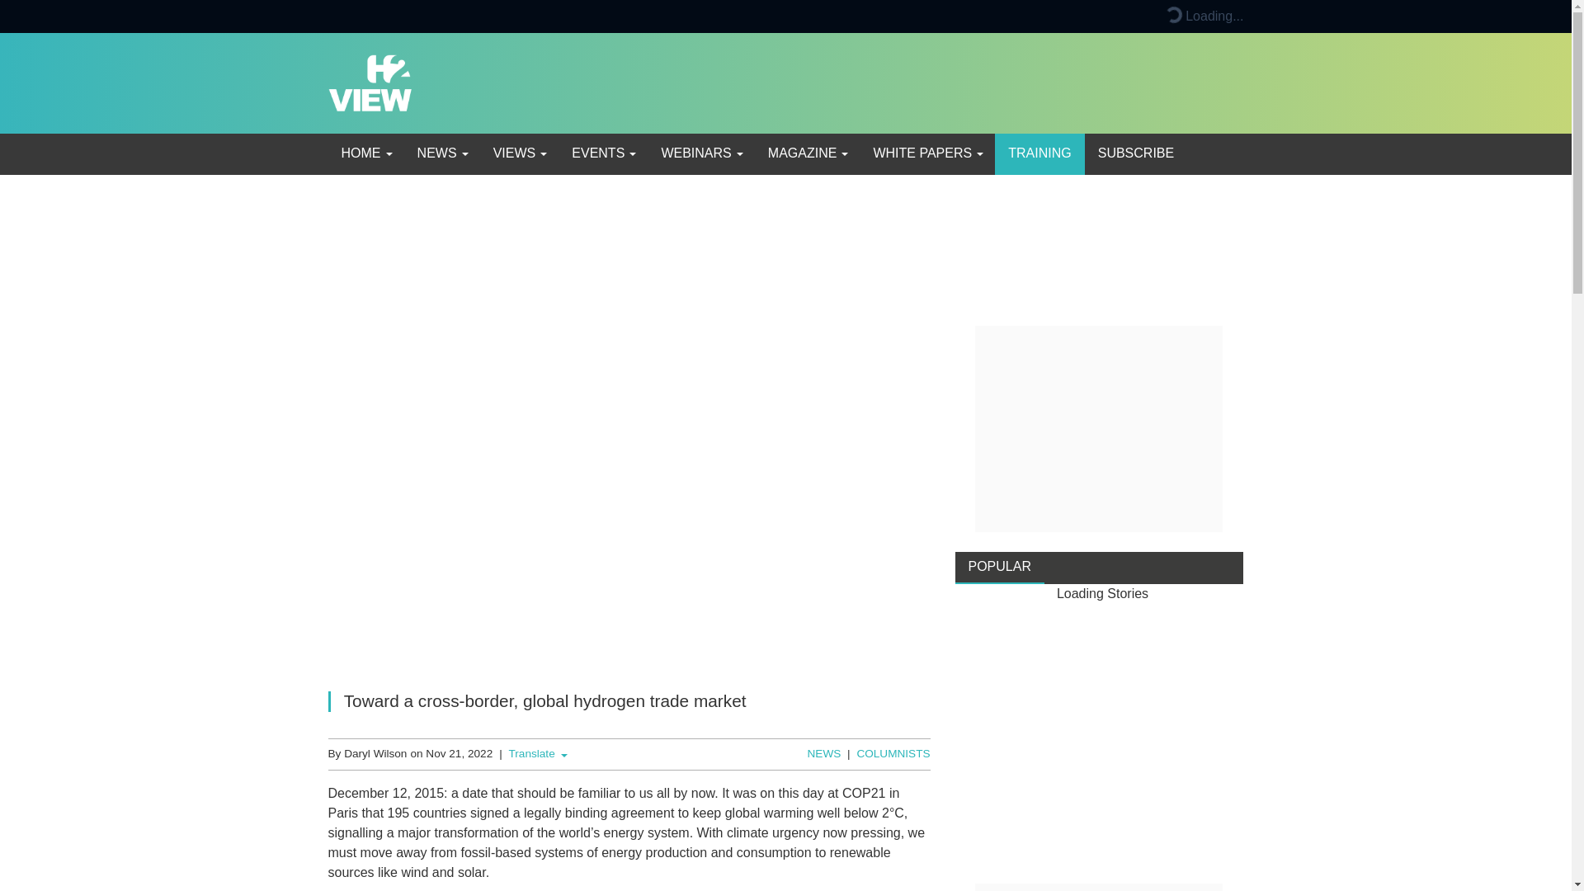 Image resolution: width=1584 pixels, height=891 pixels. What do you see at coordinates (365, 153) in the screenshot?
I see `HOME` at bounding box center [365, 153].